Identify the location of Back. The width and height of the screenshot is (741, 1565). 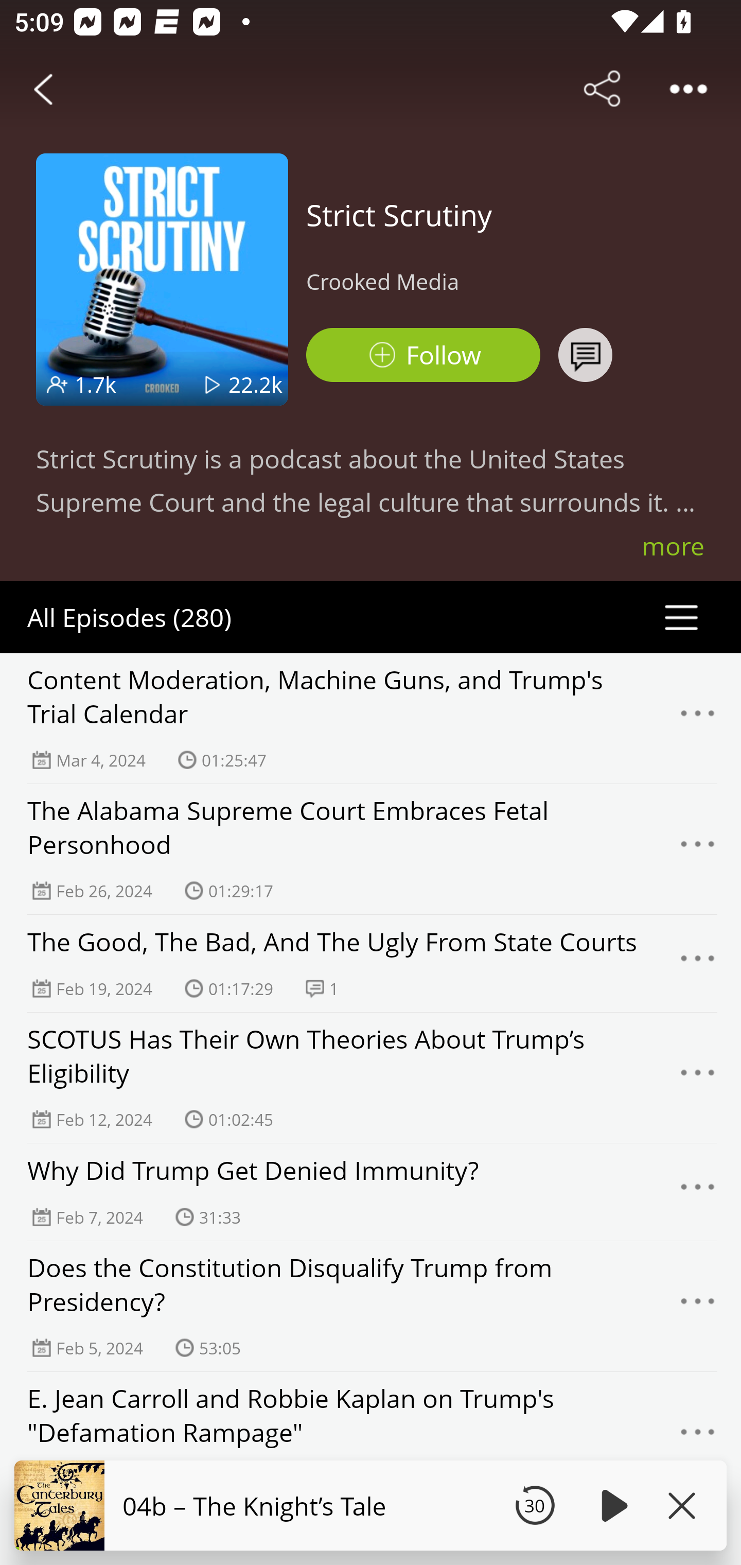
(43, 89).